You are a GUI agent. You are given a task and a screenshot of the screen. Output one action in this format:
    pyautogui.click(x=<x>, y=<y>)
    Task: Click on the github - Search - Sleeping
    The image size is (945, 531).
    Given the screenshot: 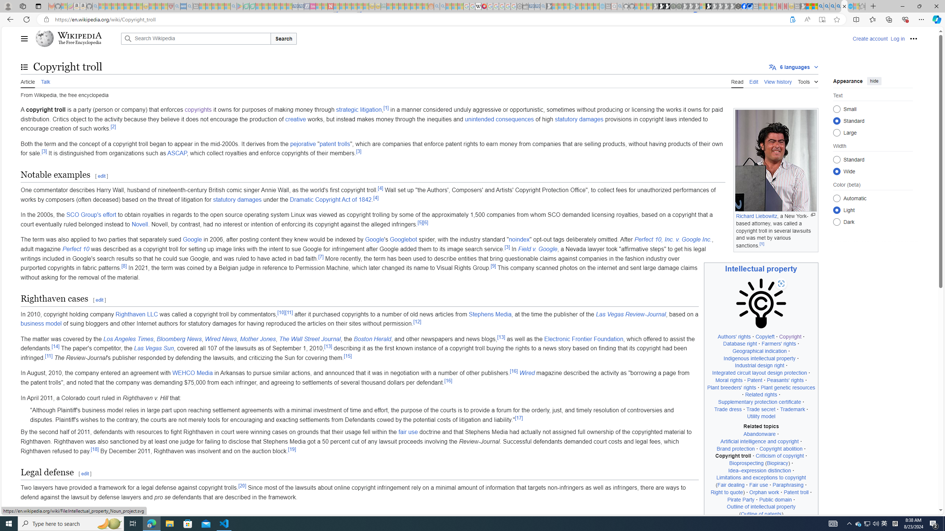 What is the action you would take?
    pyautogui.click(x=620, y=6)
    